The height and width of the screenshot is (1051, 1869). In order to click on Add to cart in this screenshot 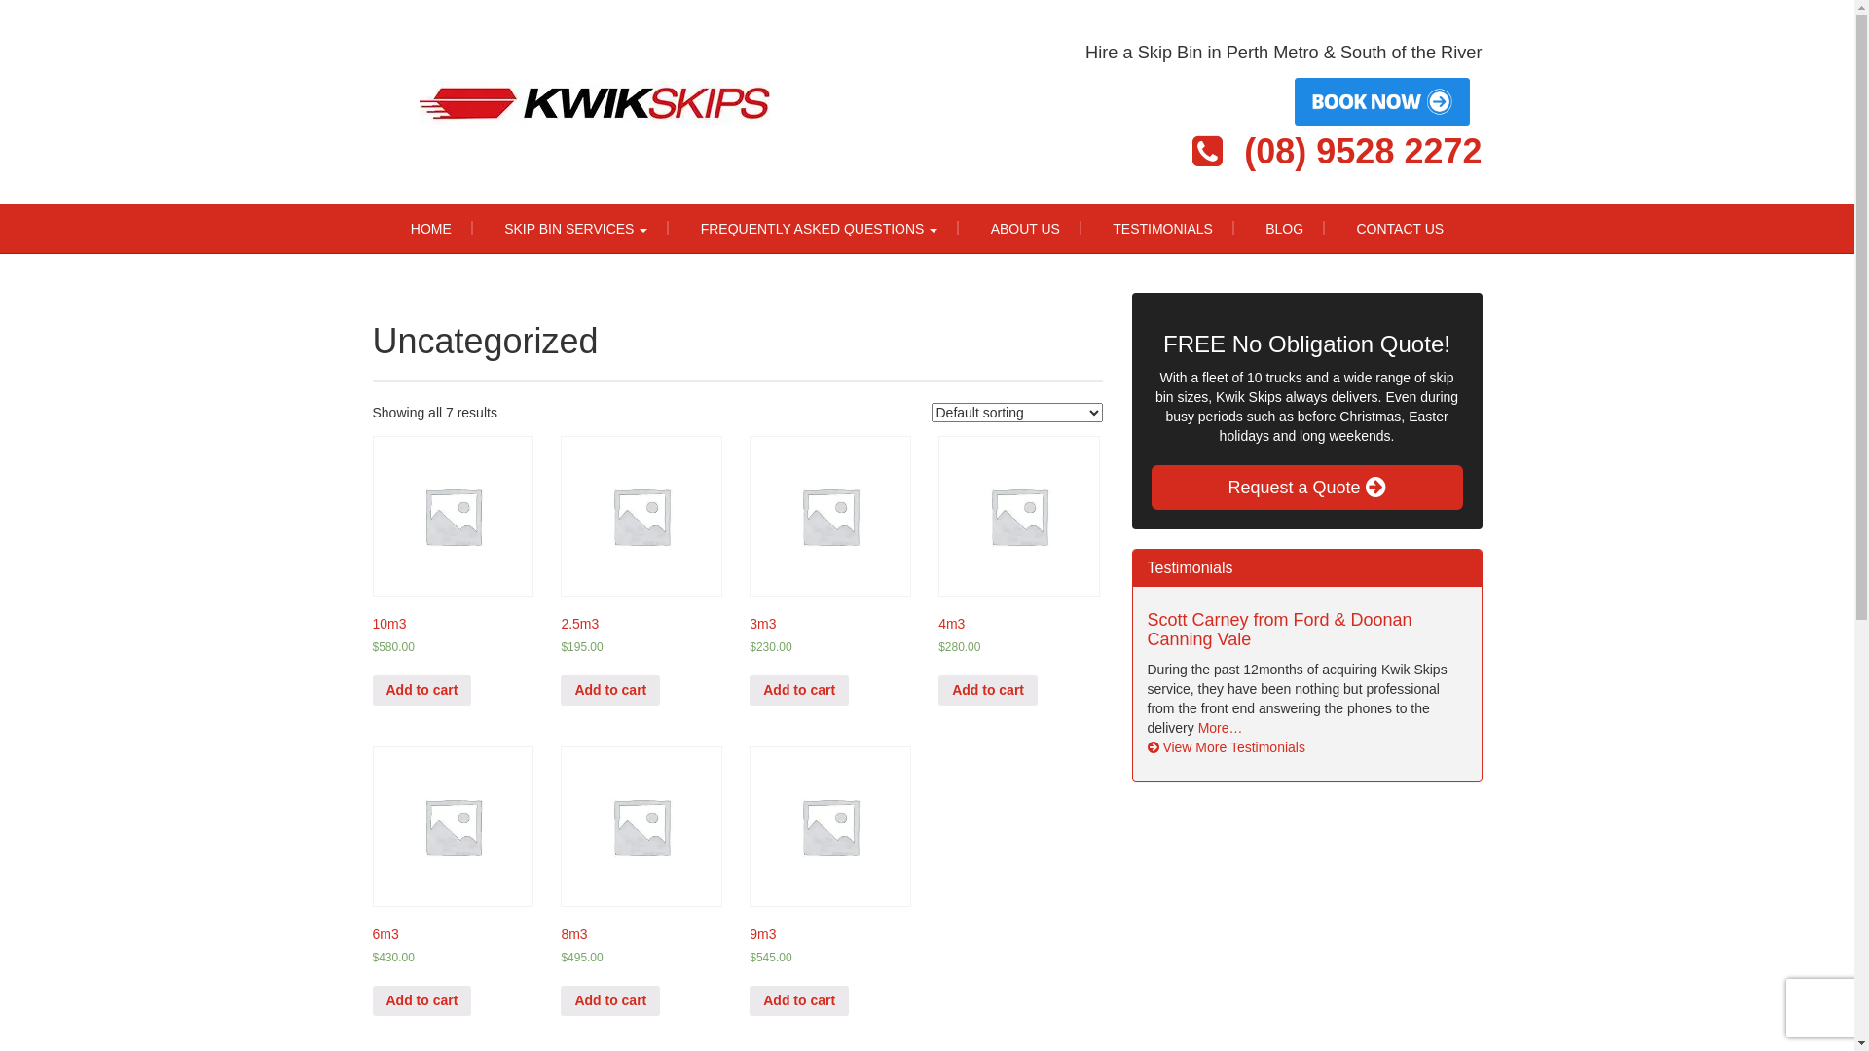, I will do `click(988, 691)`.